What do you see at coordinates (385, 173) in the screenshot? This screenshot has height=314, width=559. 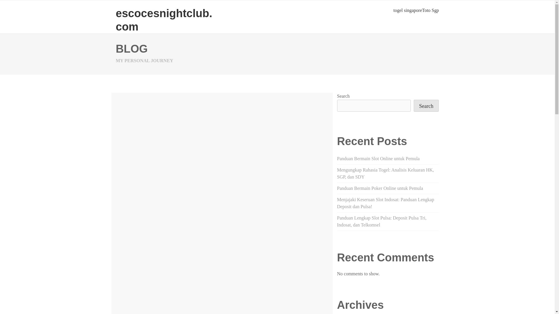 I see `Mengungkap Rahasia Togel: Analisis Keluaran HK, SGP, dan SDY` at bounding box center [385, 173].